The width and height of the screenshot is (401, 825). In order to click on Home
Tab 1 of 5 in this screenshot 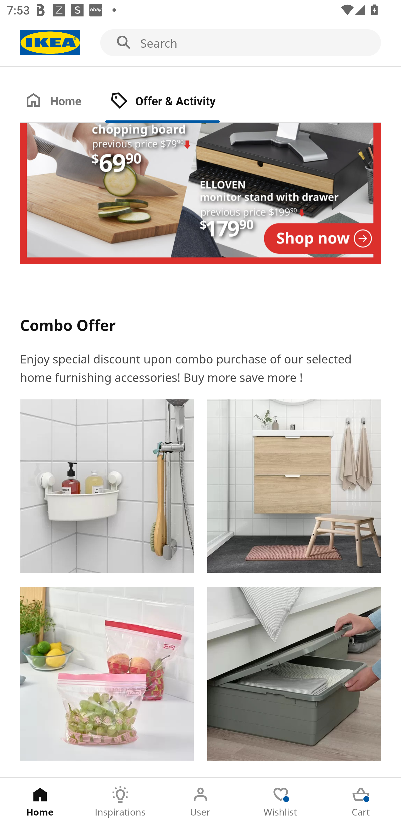, I will do `click(40, 802)`.